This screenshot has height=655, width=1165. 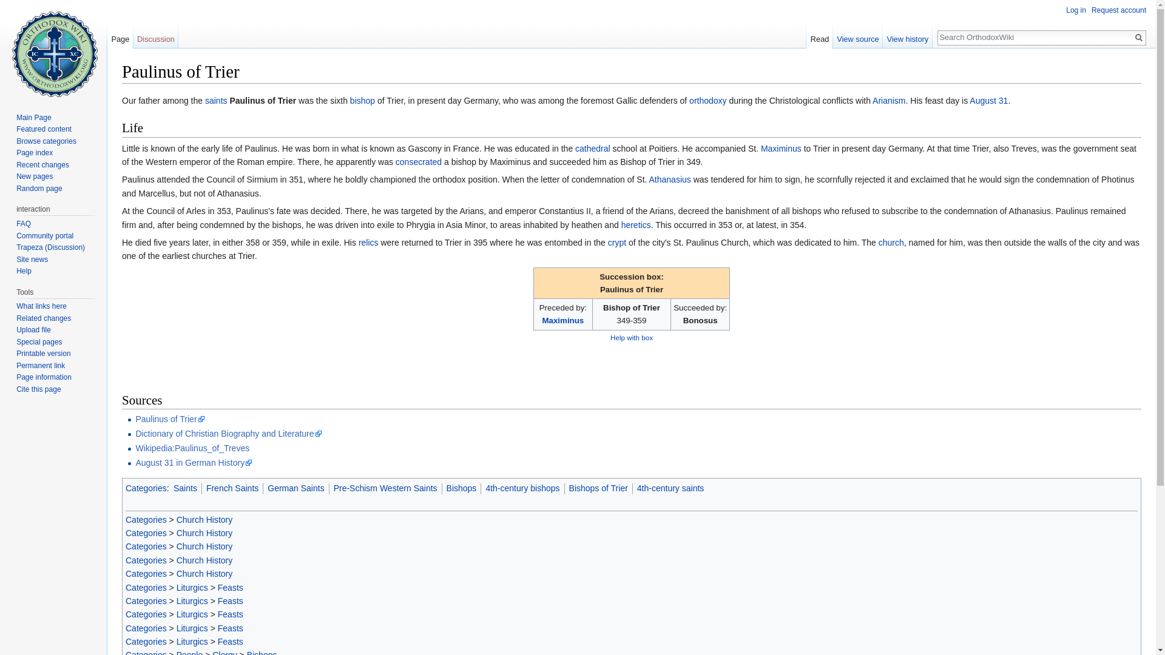 What do you see at coordinates (636, 224) in the screenshot?
I see `Heretic` at bounding box center [636, 224].